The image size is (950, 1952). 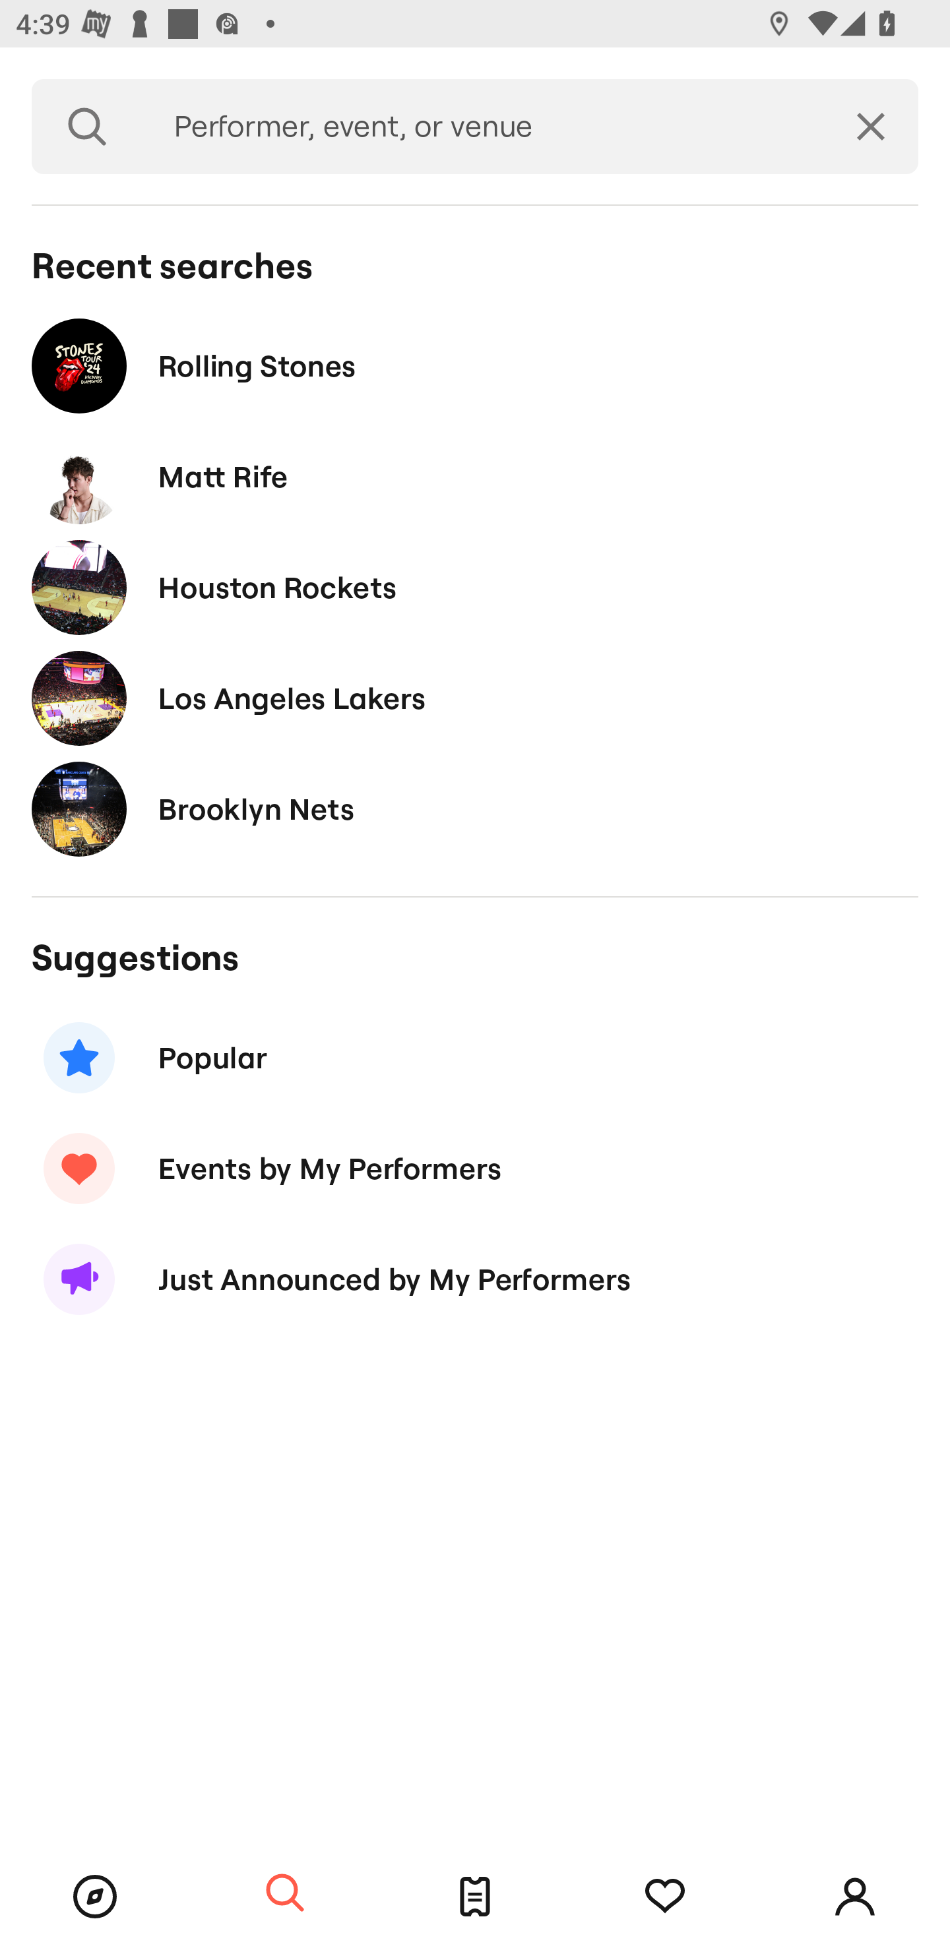 What do you see at coordinates (665, 1897) in the screenshot?
I see `Tracking` at bounding box center [665, 1897].